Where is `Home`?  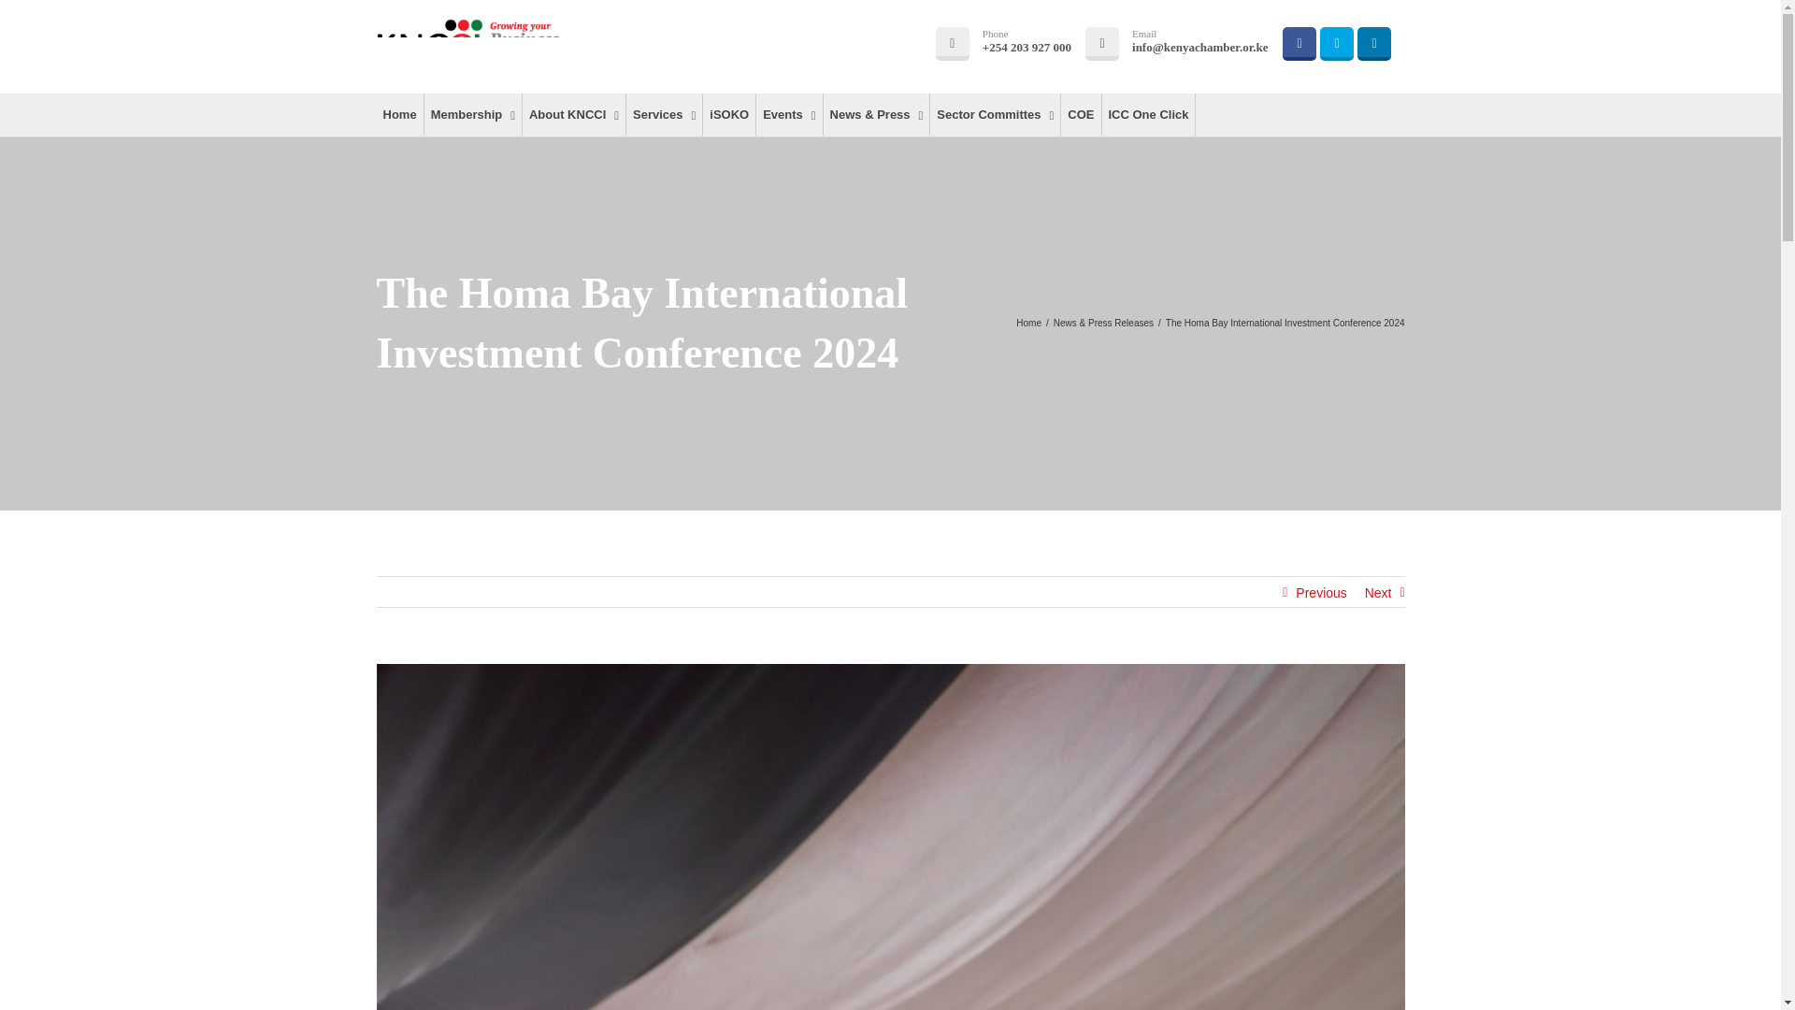 Home is located at coordinates (1028, 324).